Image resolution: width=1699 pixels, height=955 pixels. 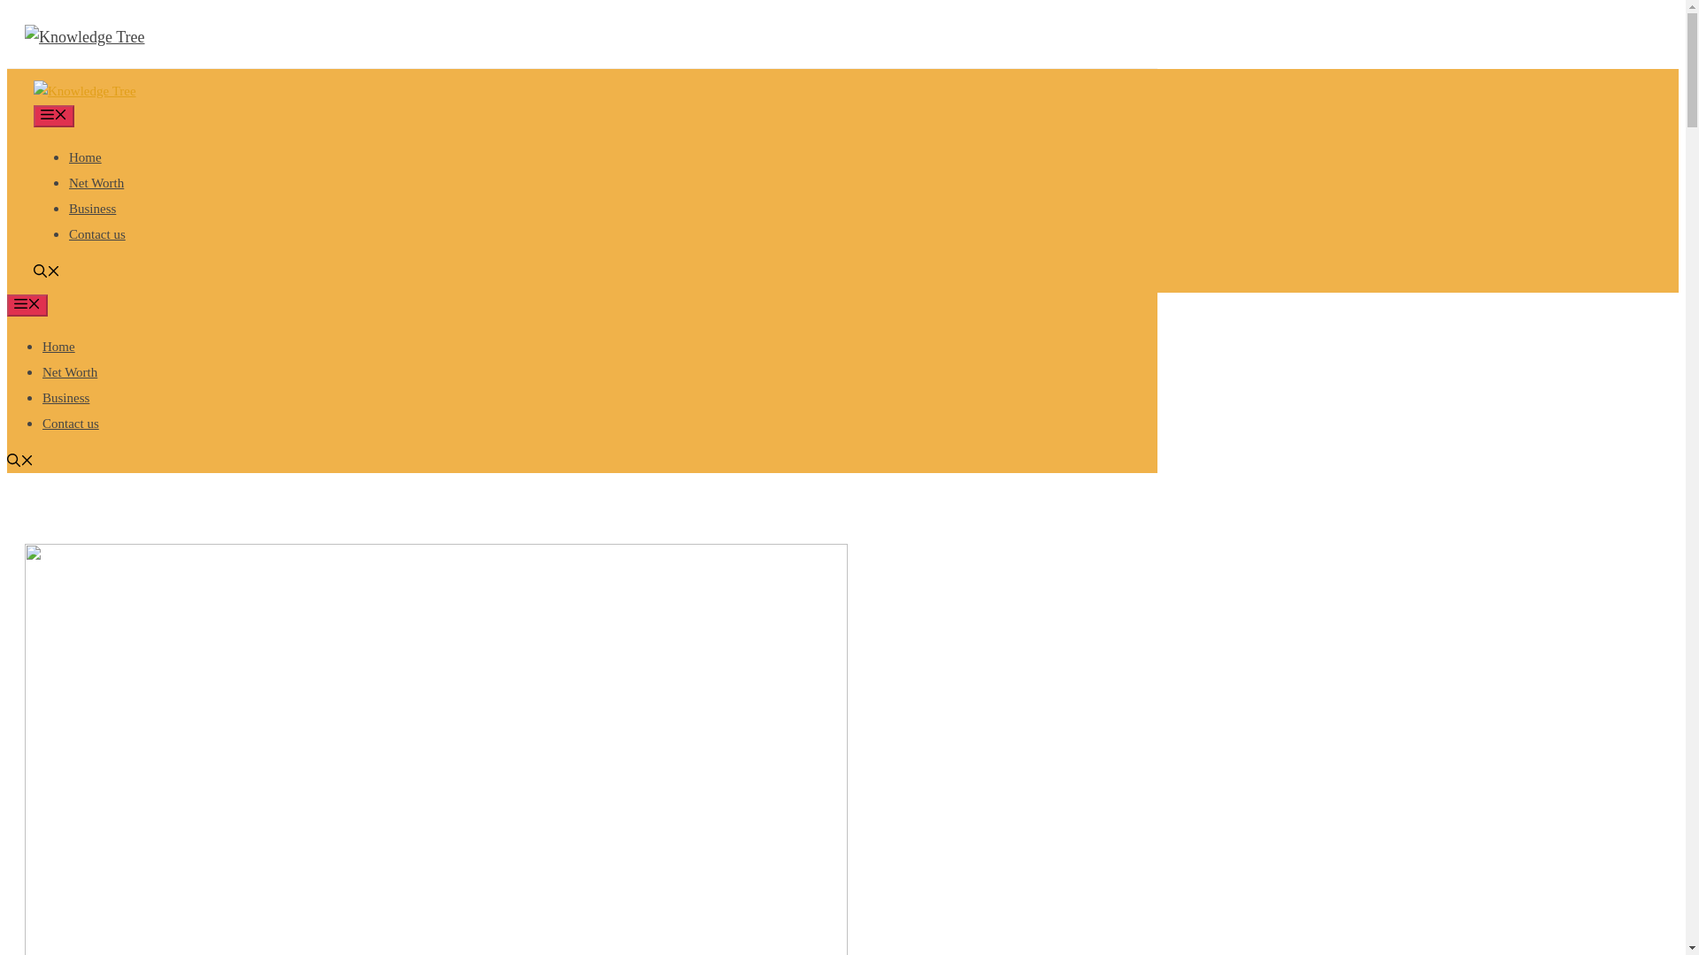 What do you see at coordinates (97, 234) in the screenshot?
I see `Contact us` at bounding box center [97, 234].